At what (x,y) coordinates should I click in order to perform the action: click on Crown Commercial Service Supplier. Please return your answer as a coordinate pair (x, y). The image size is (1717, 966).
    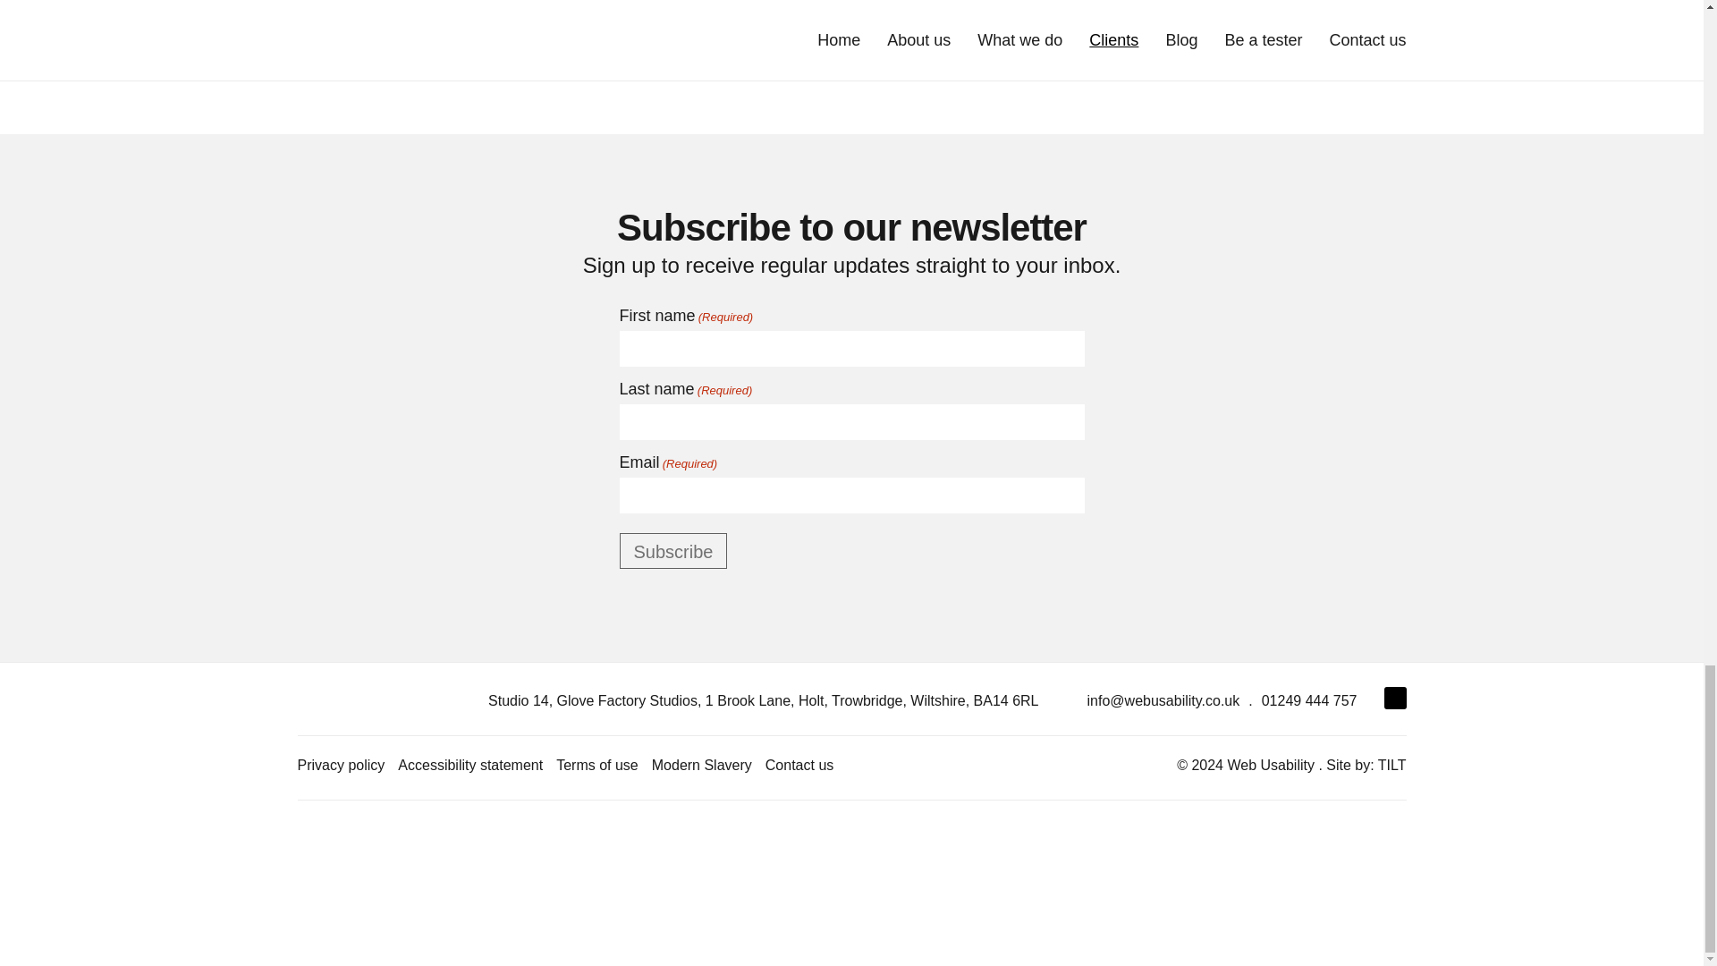
    Looking at the image, I should click on (916, 880).